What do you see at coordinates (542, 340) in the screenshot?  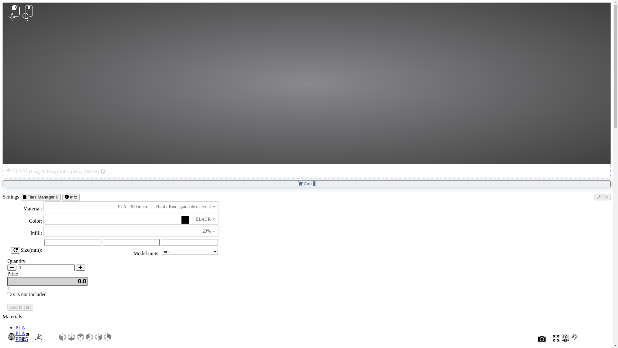 I see `Take Snapshot` at bounding box center [542, 340].